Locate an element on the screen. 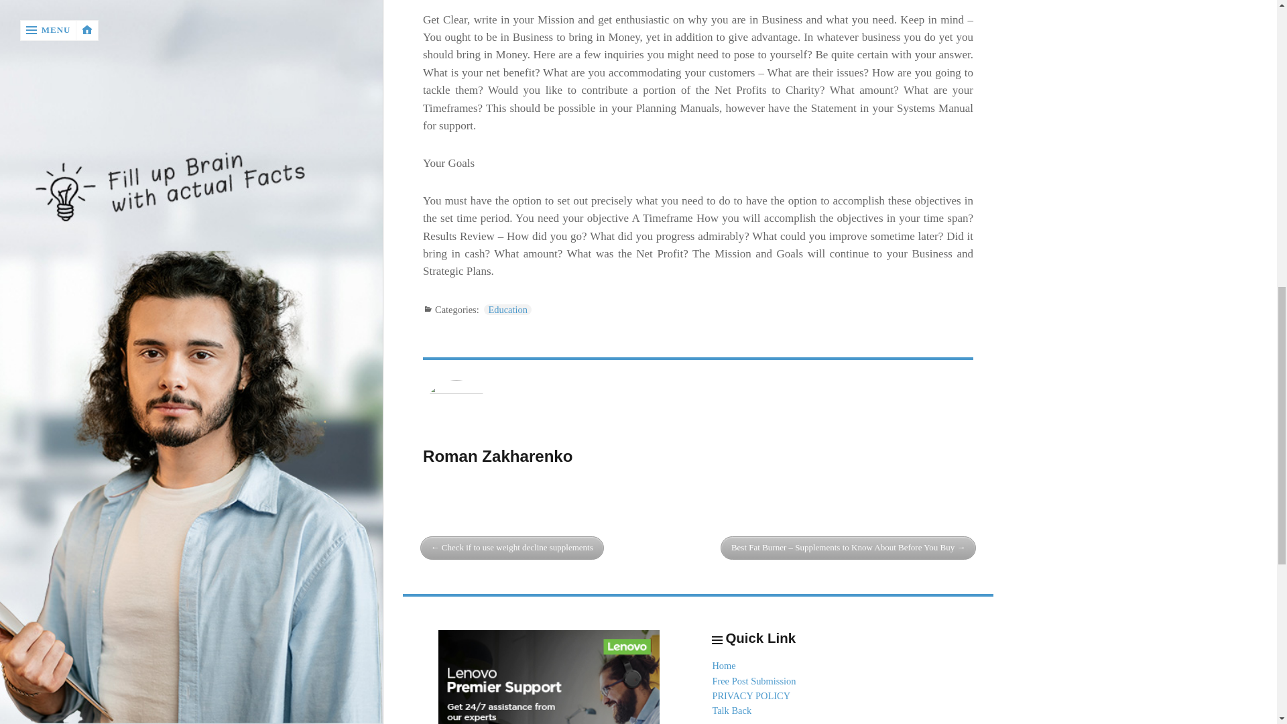  Free Post Submission is located at coordinates (753, 680).